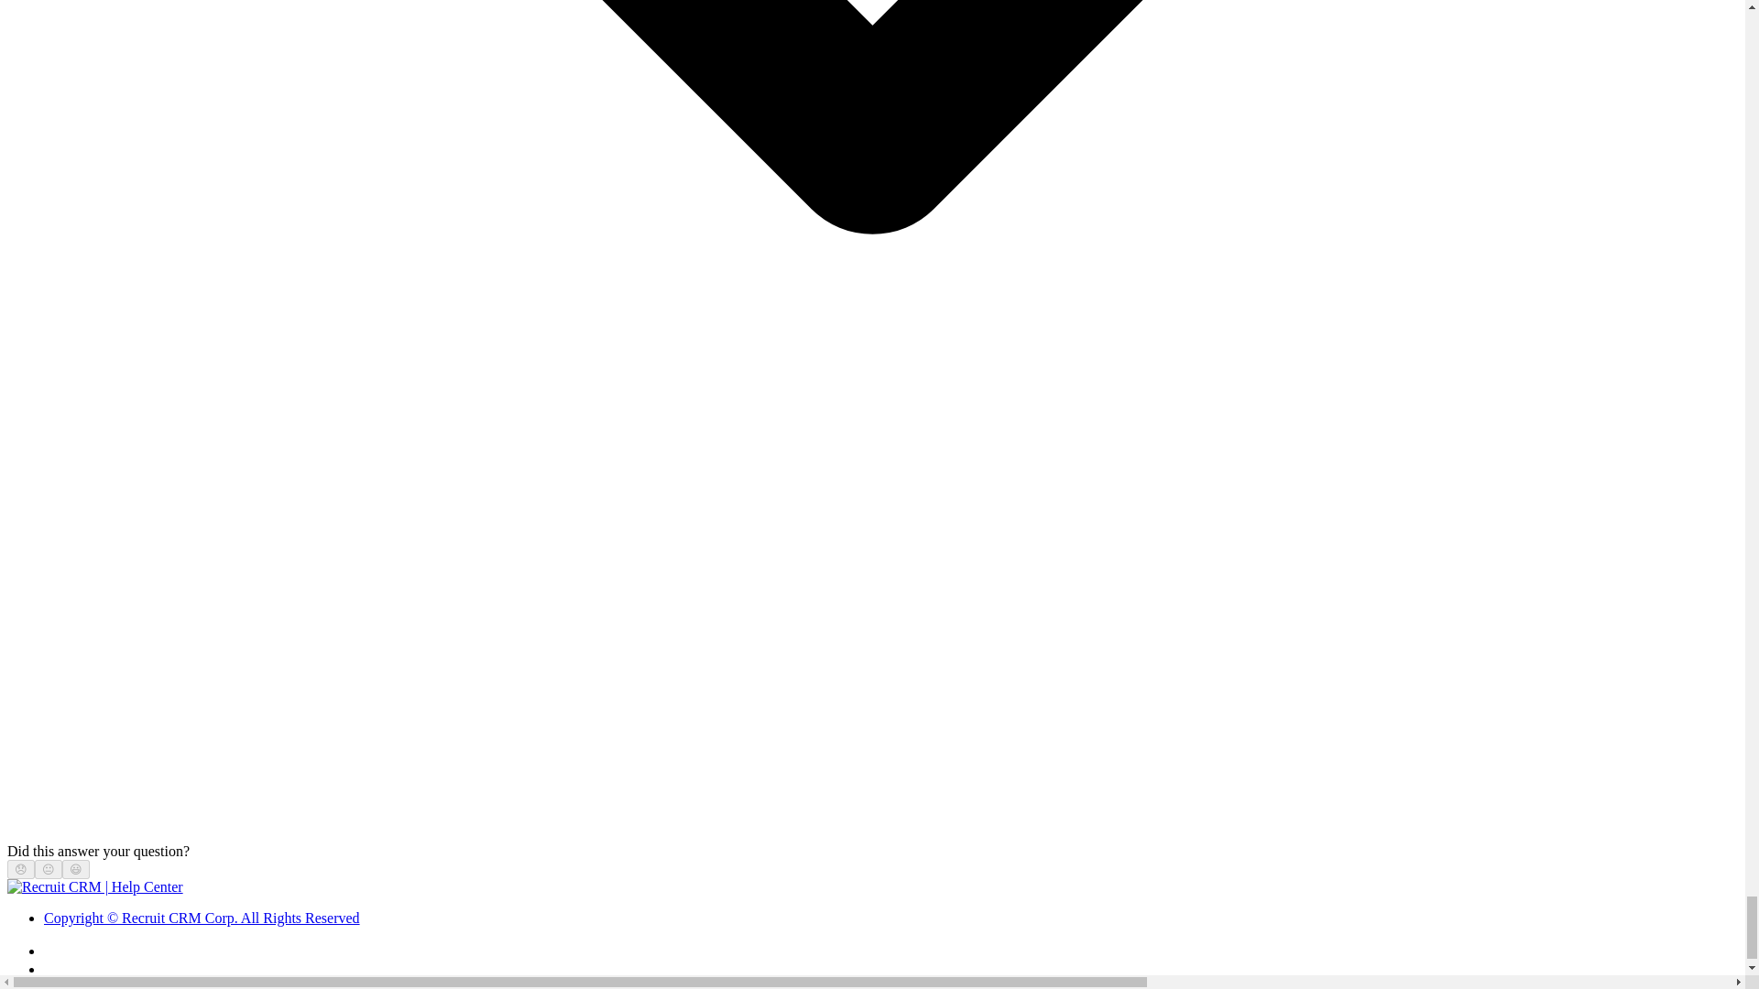 Image resolution: width=1759 pixels, height=989 pixels. Describe the element at coordinates (48, 868) in the screenshot. I see `Neutral` at that location.